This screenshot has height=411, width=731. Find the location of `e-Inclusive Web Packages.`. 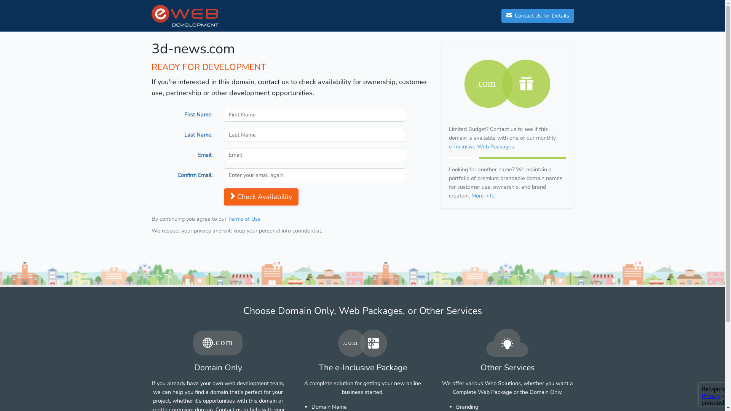

e-Inclusive Web Packages. is located at coordinates (482, 147).